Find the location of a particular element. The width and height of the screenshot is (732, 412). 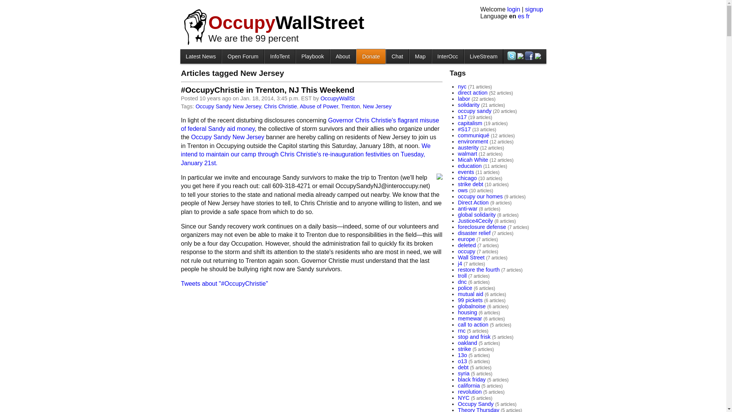

Abuse of Power is located at coordinates (319, 106).